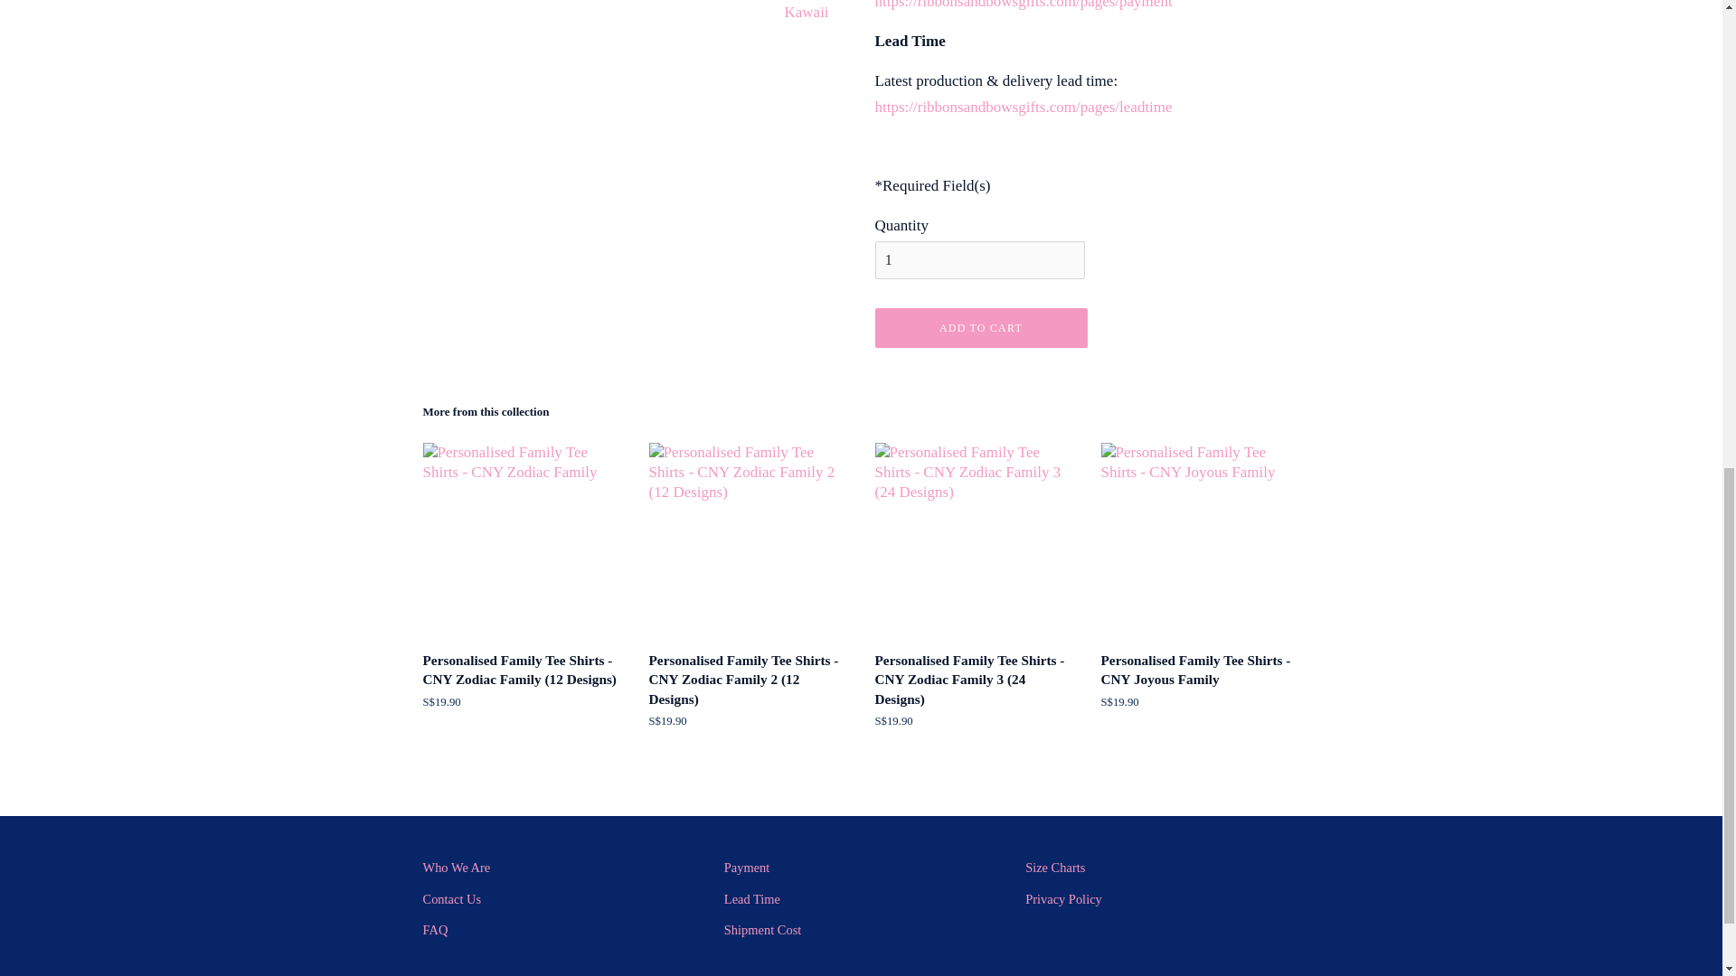 Image resolution: width=1736 pixels, height=976 pixels. Describe the element at coordinates (1063, 899) in the screenshot. I see `Privacy Policy` at that location.